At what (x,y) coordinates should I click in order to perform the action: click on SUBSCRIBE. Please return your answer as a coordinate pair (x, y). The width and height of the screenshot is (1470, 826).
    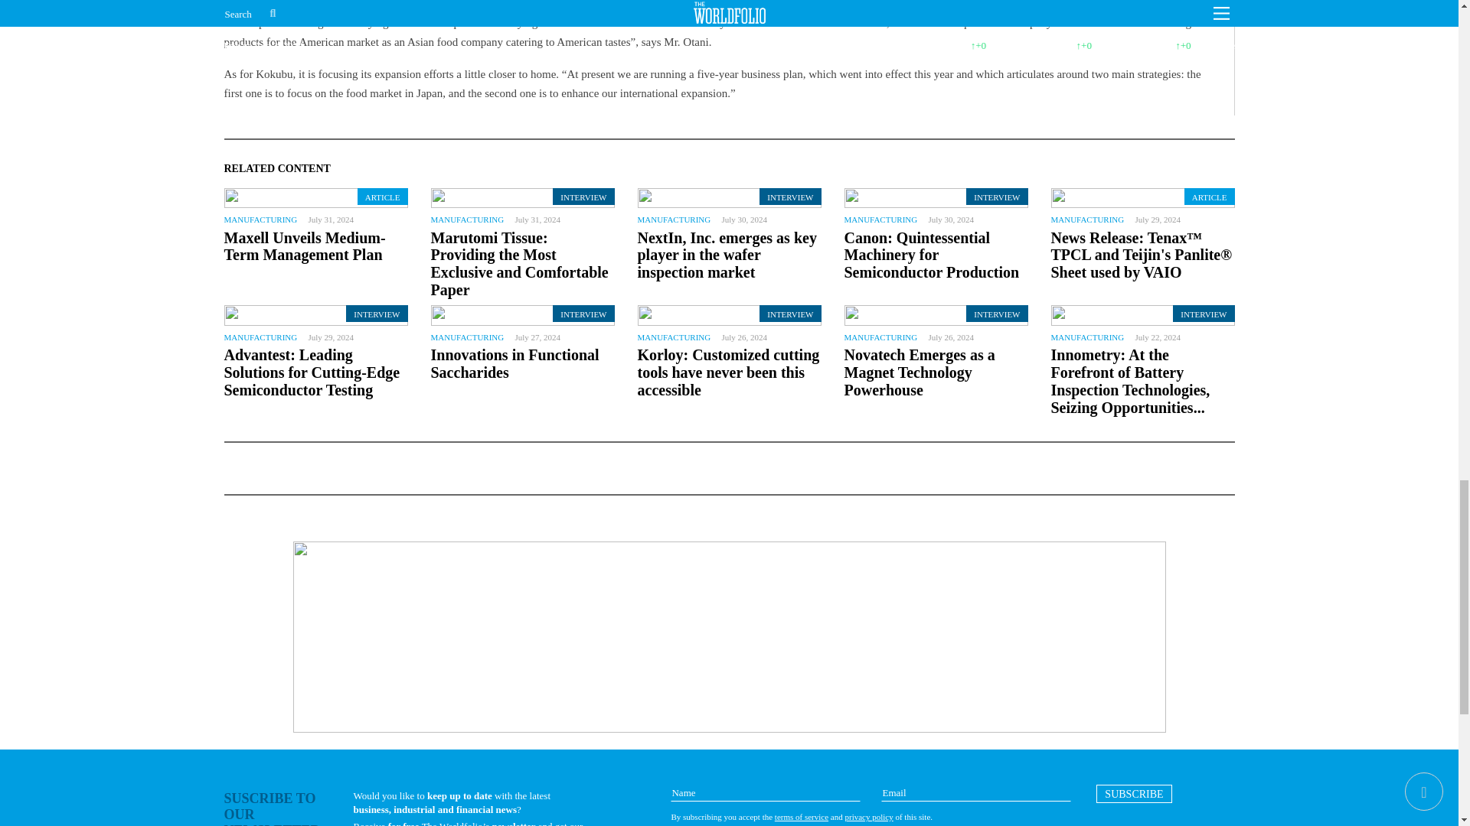
    Looking at the image, I should click on (1134, 794).